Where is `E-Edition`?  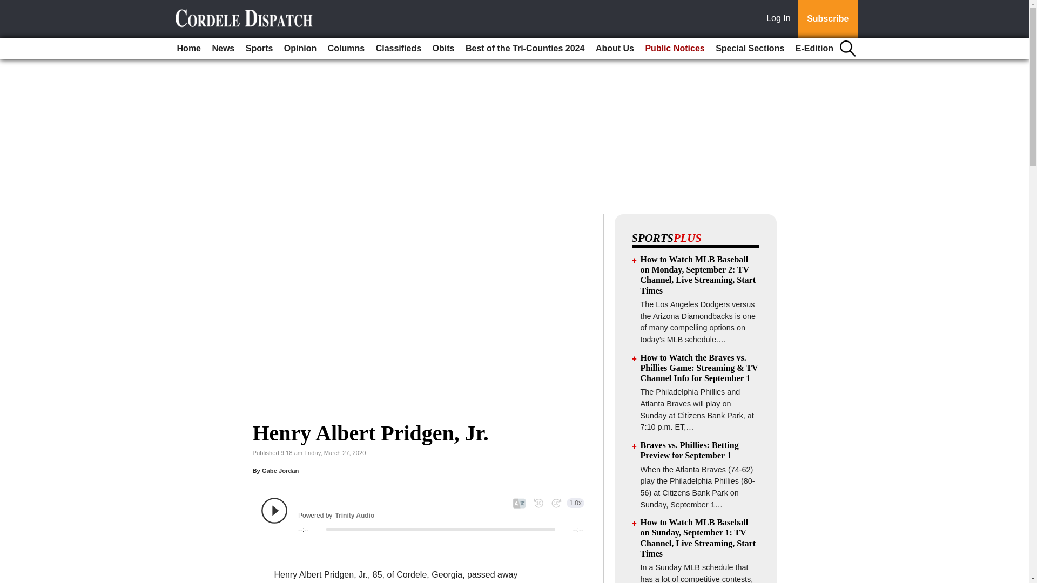 E-Edition is located at coordinates (814, 49).